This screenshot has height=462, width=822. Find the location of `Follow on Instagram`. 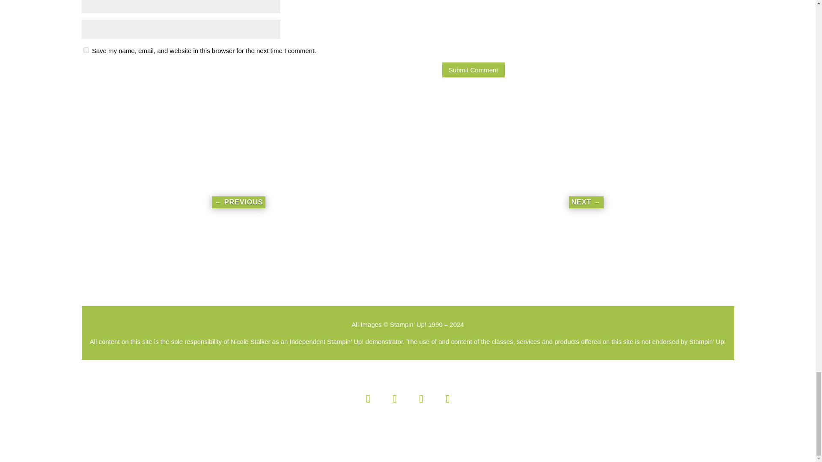

Follow on Instagram is located at coordinates (394, 399).